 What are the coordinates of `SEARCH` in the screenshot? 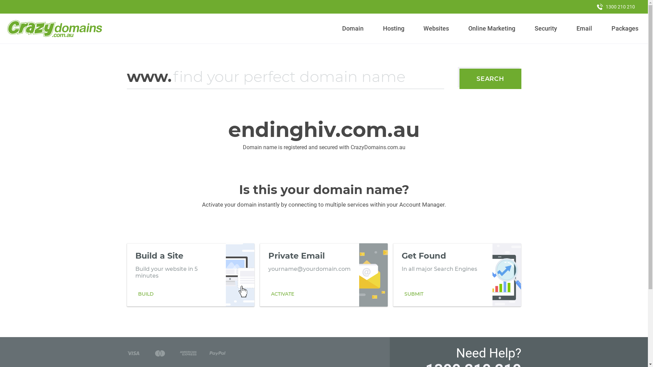 It's located at (490, 79).